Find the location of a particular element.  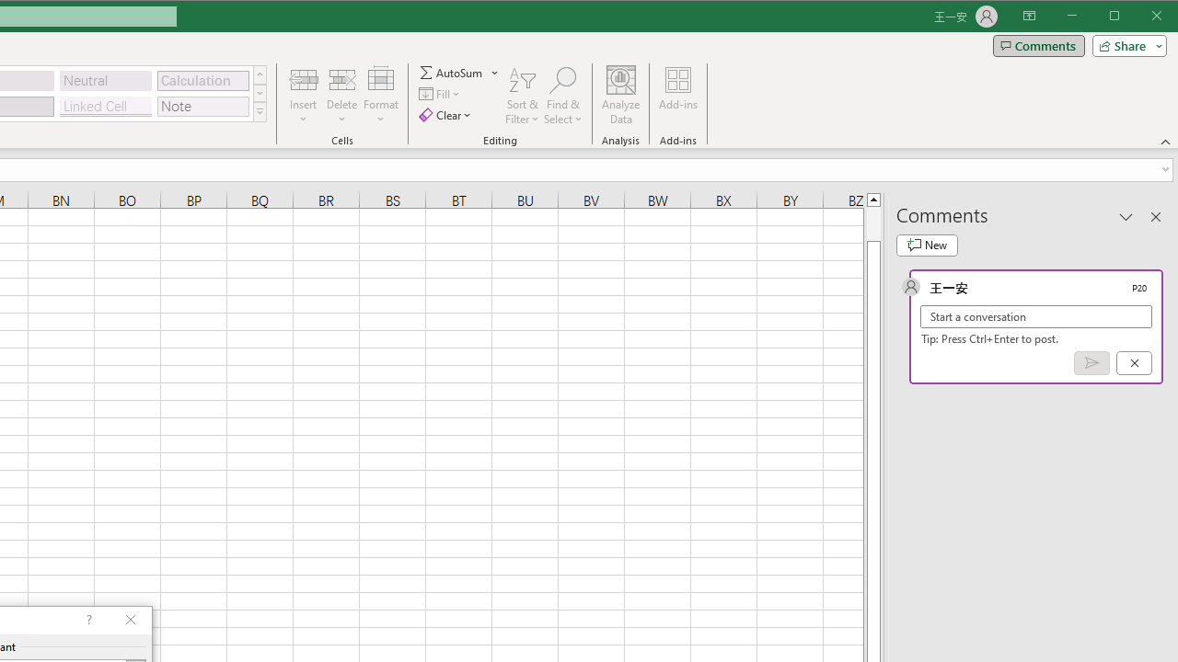

Find & Select is located at coordinates (563, 96).